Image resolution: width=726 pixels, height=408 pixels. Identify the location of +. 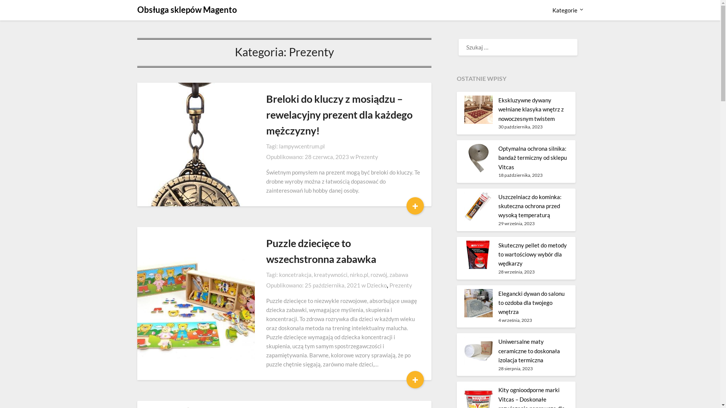
(415, 206).